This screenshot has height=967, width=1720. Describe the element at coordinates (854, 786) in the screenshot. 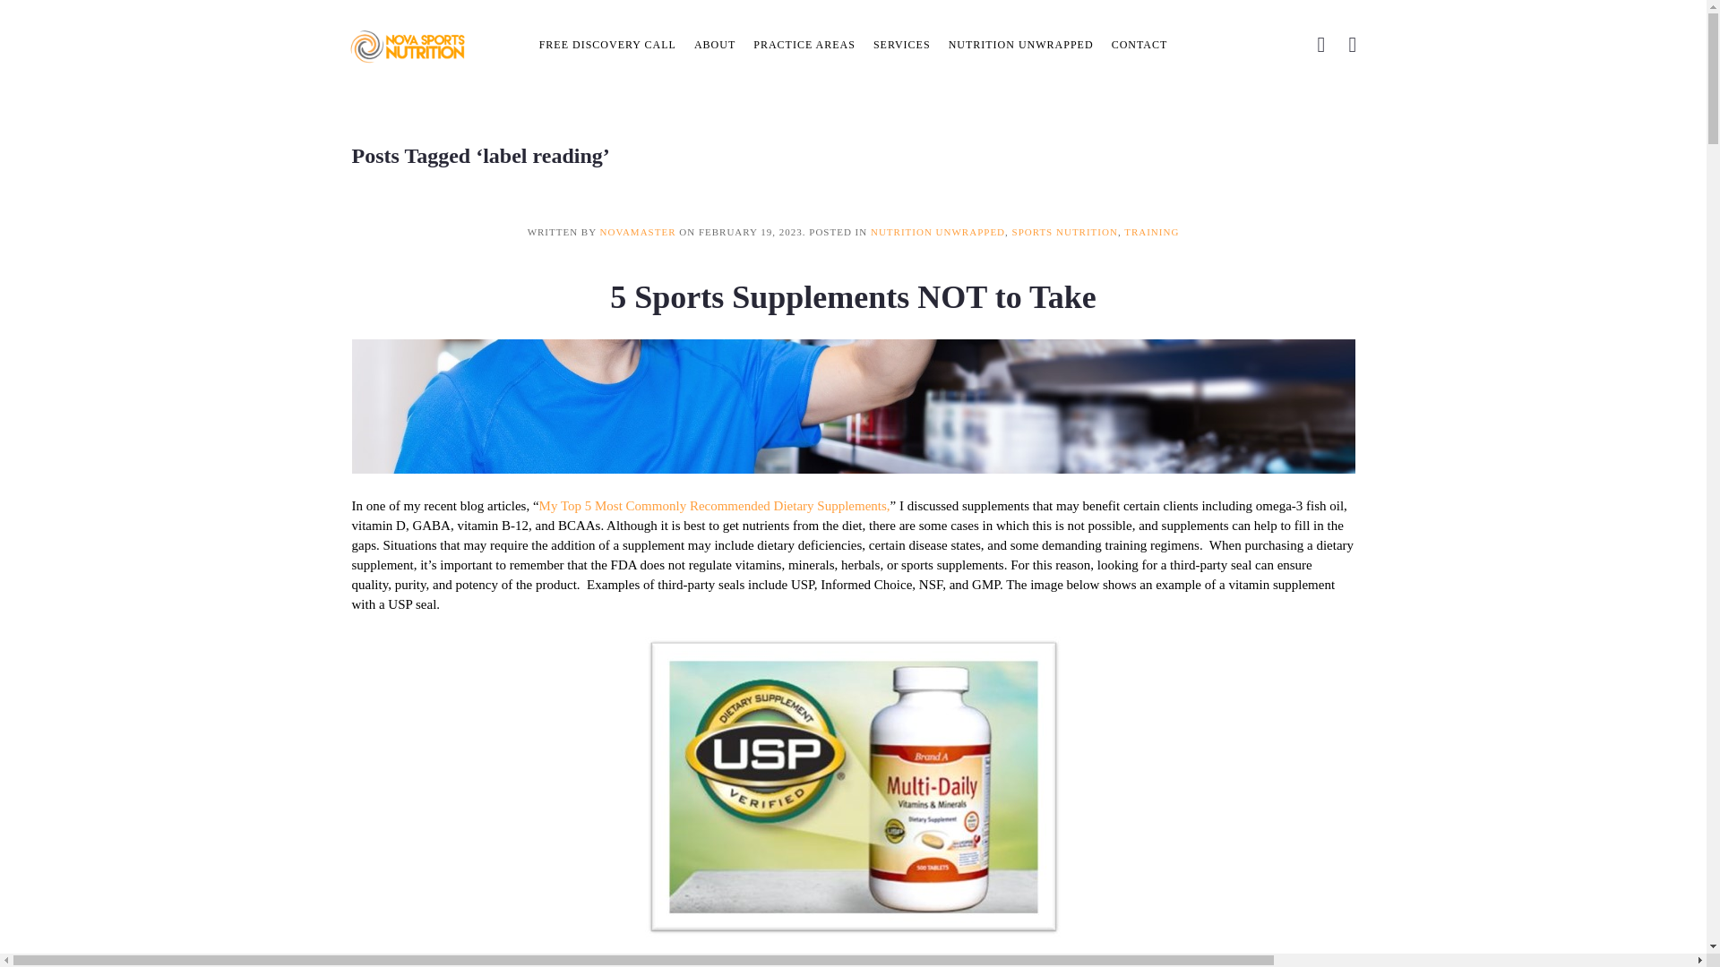

I see `USP label on vitamins` at that location.